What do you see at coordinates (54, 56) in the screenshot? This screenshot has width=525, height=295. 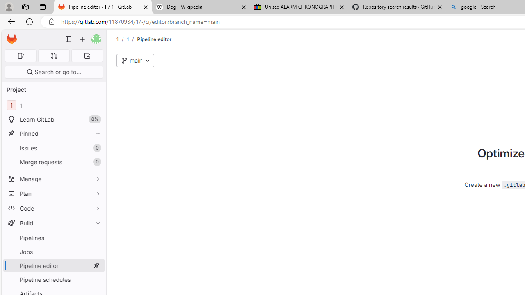 I see `Merge requests 0` at bounding box center [54, 56].